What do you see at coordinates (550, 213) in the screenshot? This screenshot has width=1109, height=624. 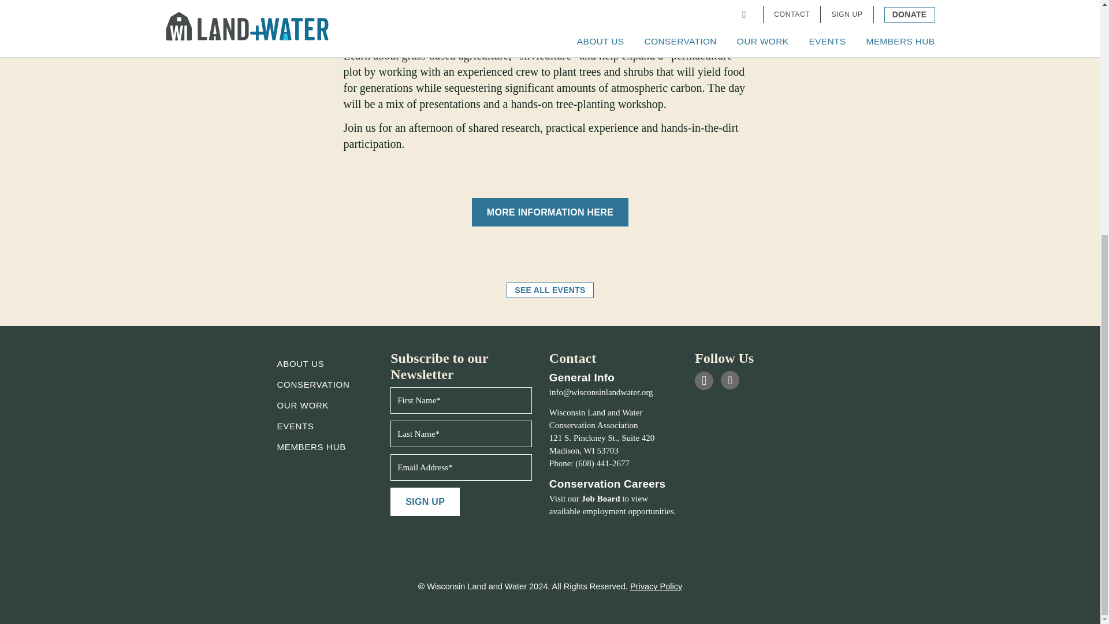 I see `MORE INFORMATION HERE` at bounding box center [550, 213].